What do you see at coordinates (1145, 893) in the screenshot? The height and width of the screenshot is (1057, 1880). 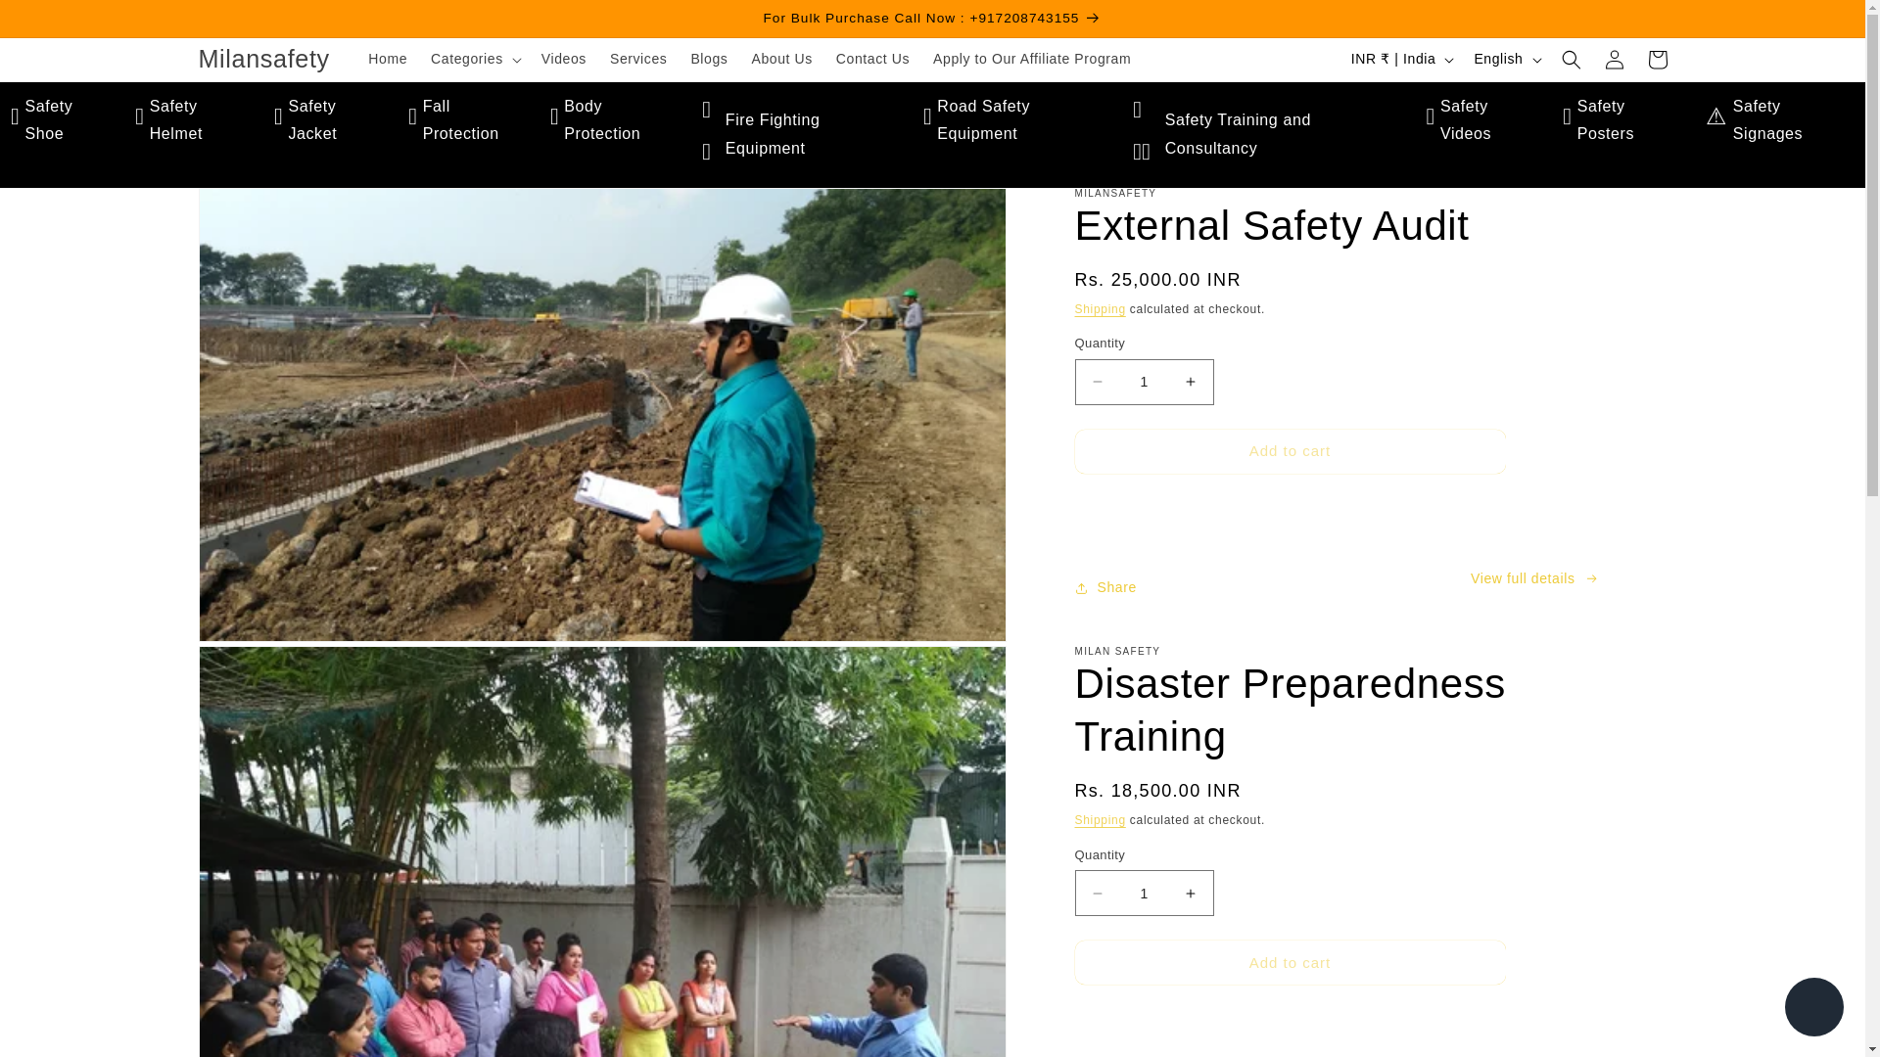 I see `1` at bounding box center [1145, 893].